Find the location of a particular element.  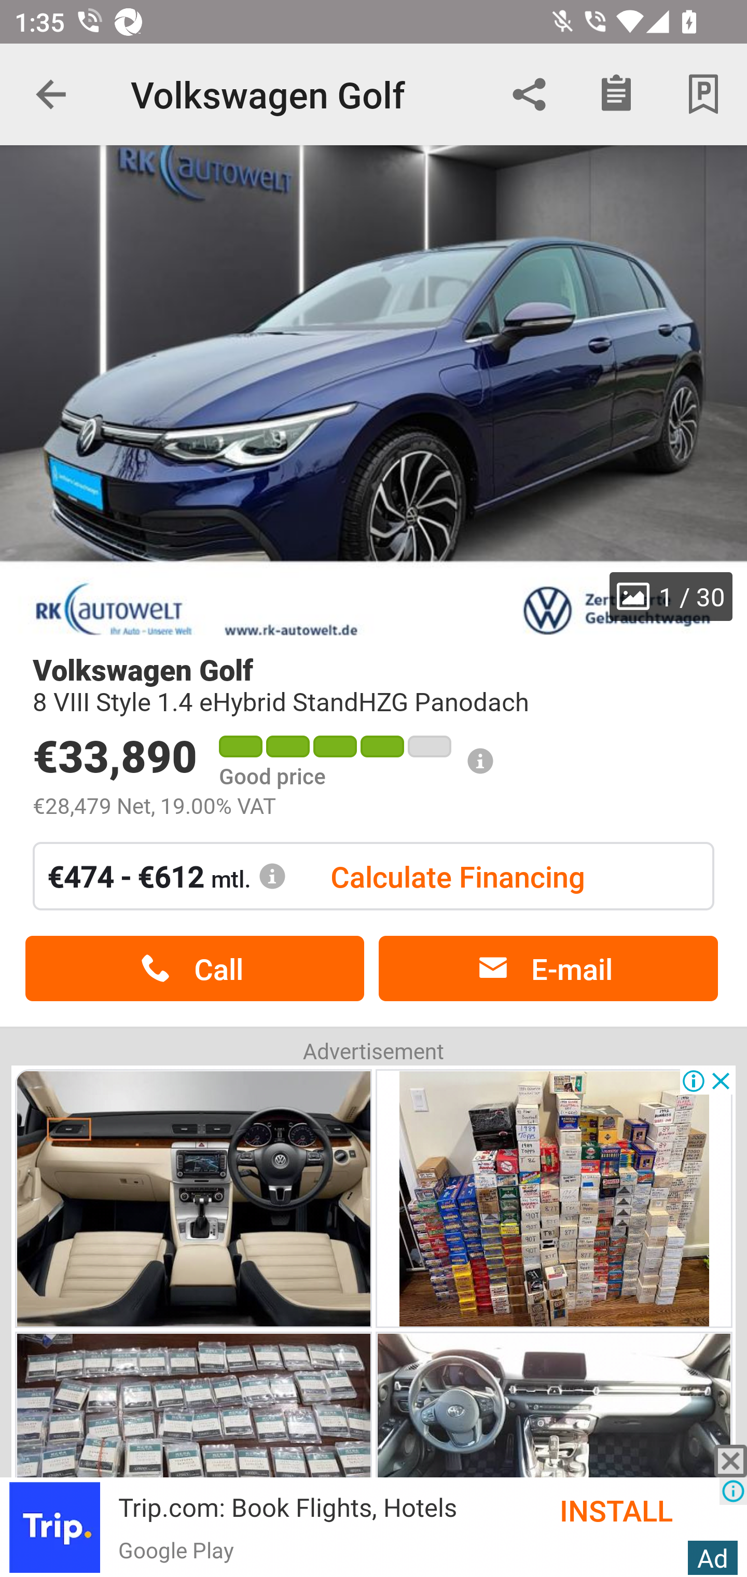

Share via is located at coordinates (529, 94).